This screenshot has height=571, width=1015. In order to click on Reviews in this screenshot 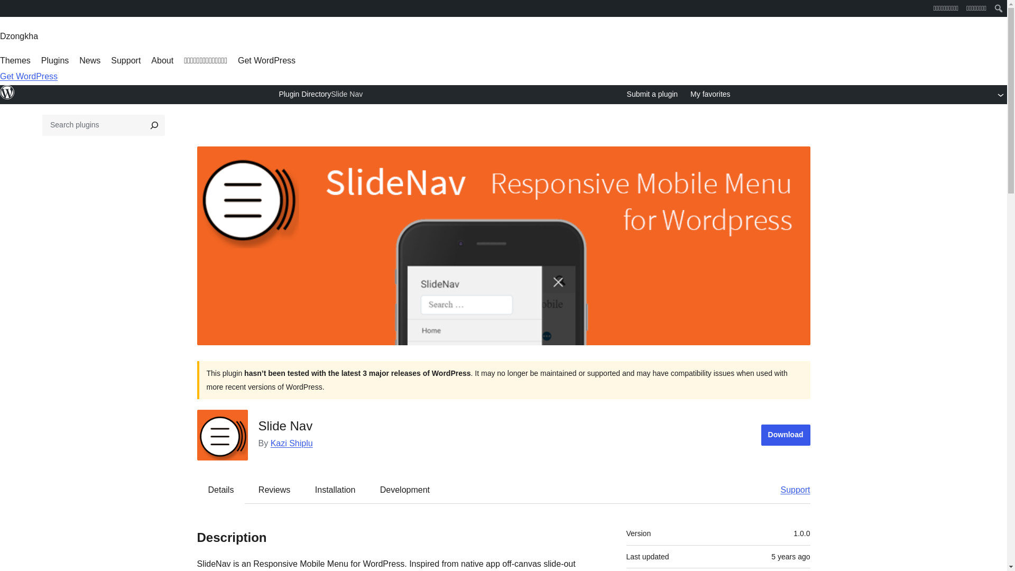, I will do `click(274, 490)`.